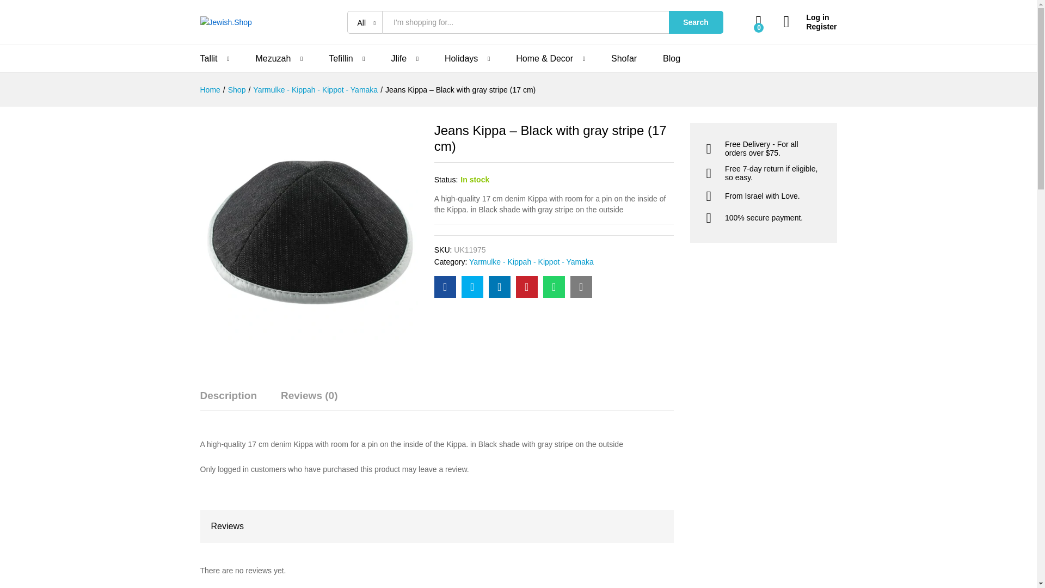  What do you see at coordinates (341, 59) in the screenshot?
I see `Tefillin` at bounding box center [341, 59].